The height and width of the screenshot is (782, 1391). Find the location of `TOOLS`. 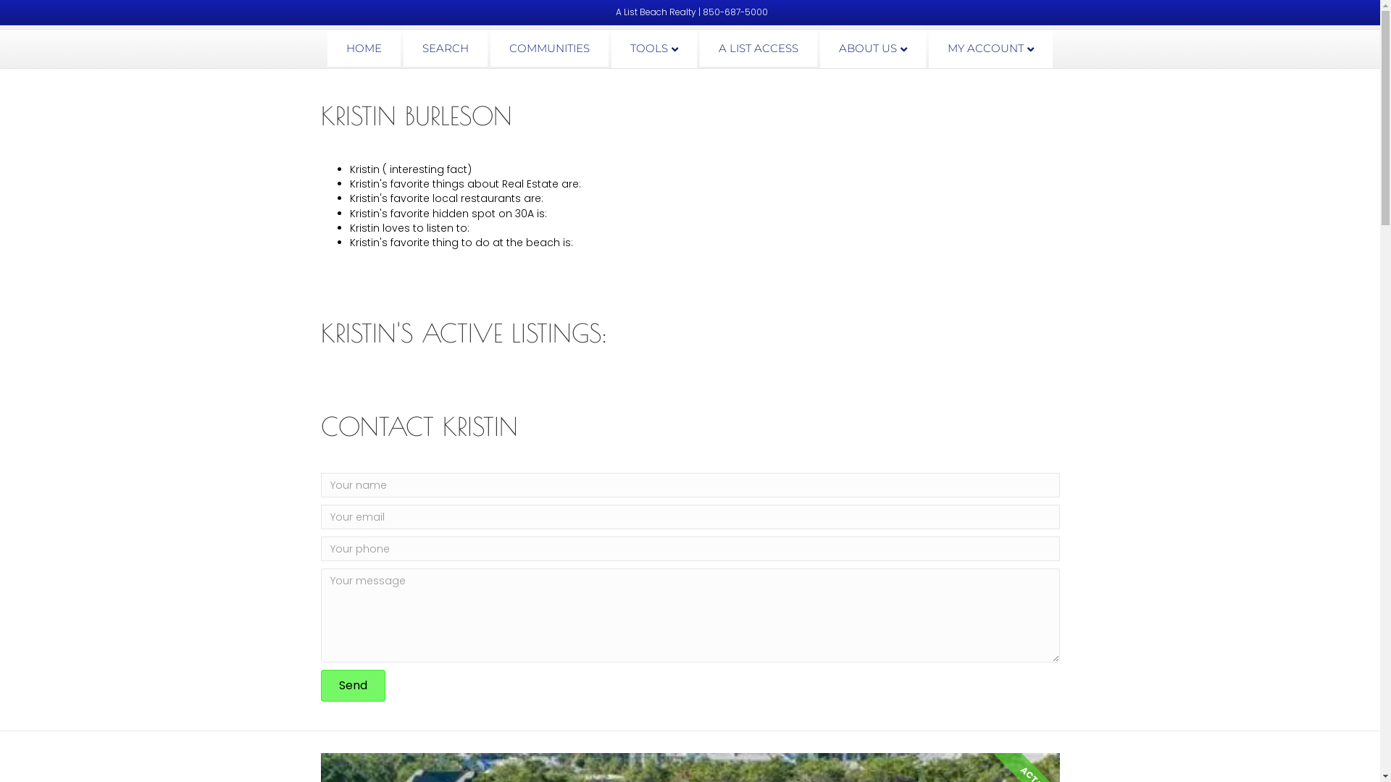

TOOLS is located at coordinates (654, 49).